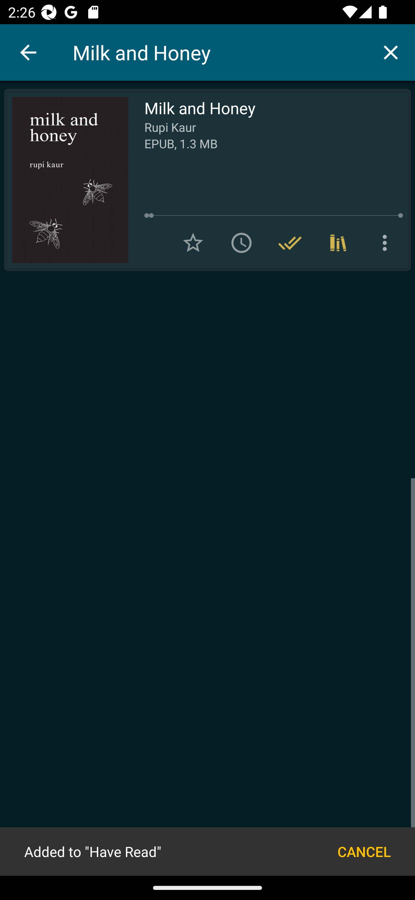  I want to click on Add to To read, so click(242, 243).